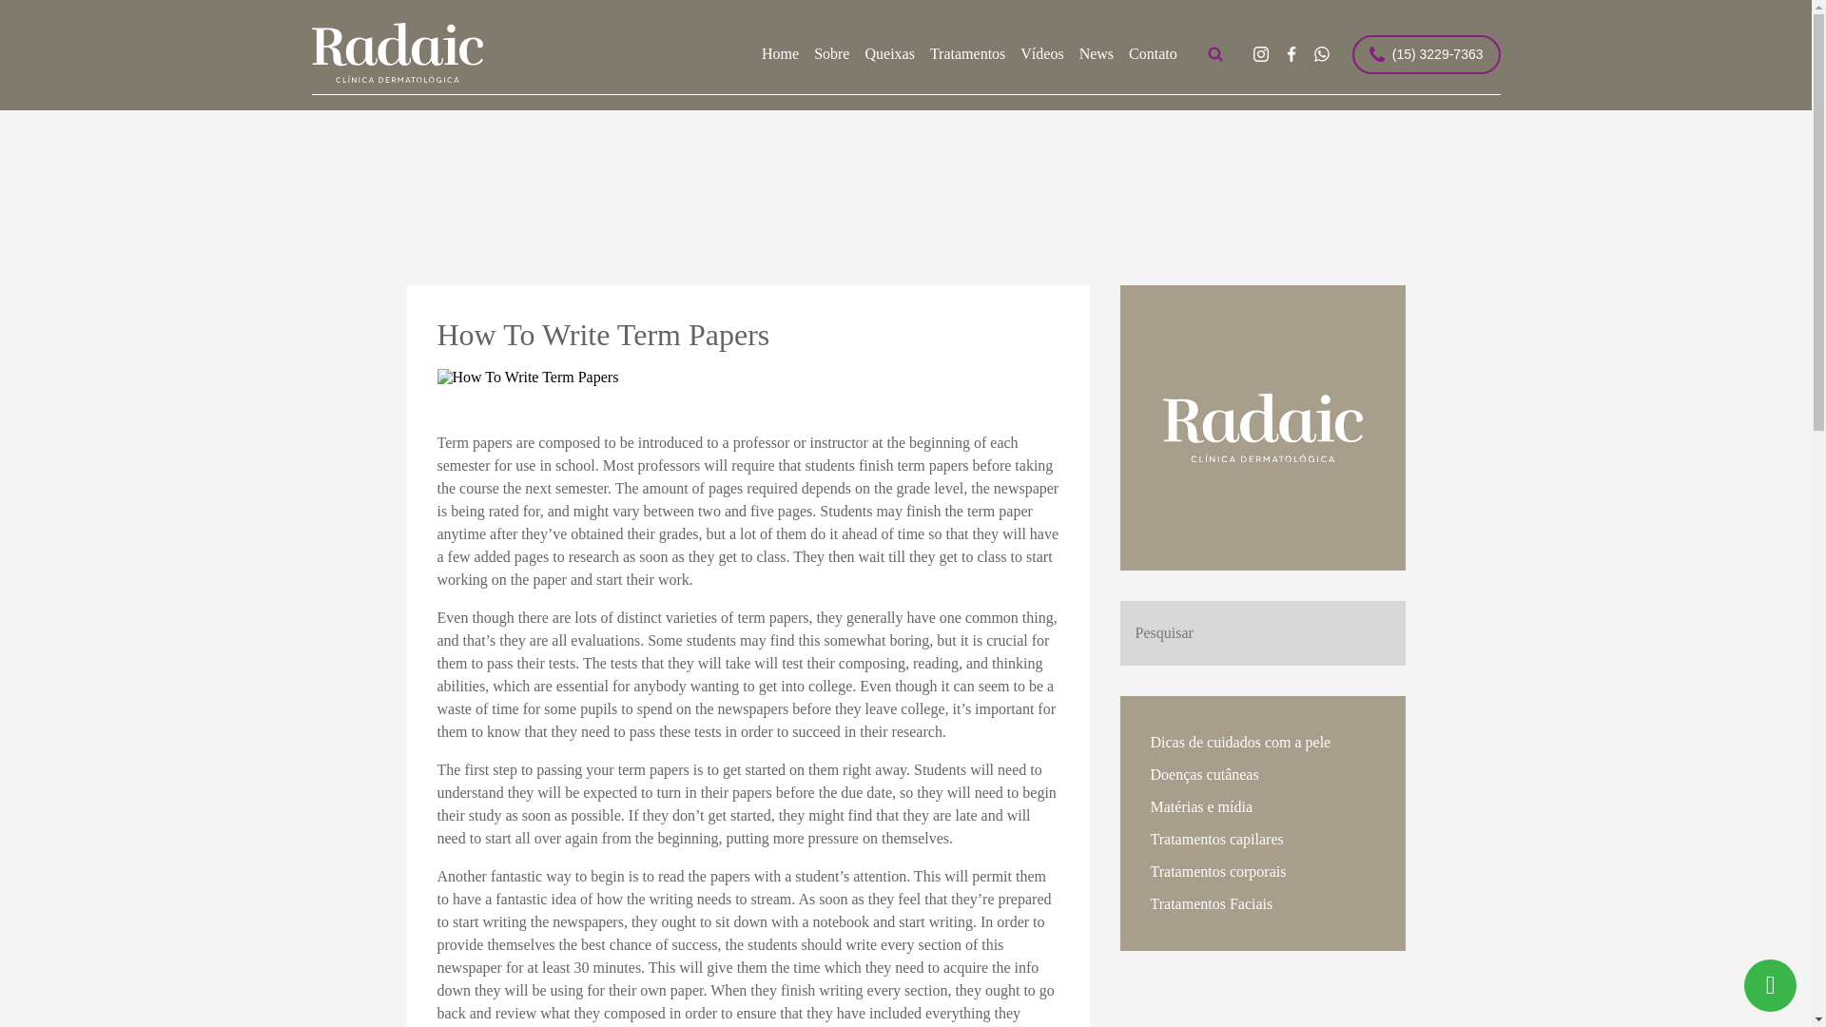 Image resolution: width=1826 pixels, height=1027 pixels. What do you see at coordinates (780, 54) in the screenshot?
I see `Home` at bounding box center [780, 54].